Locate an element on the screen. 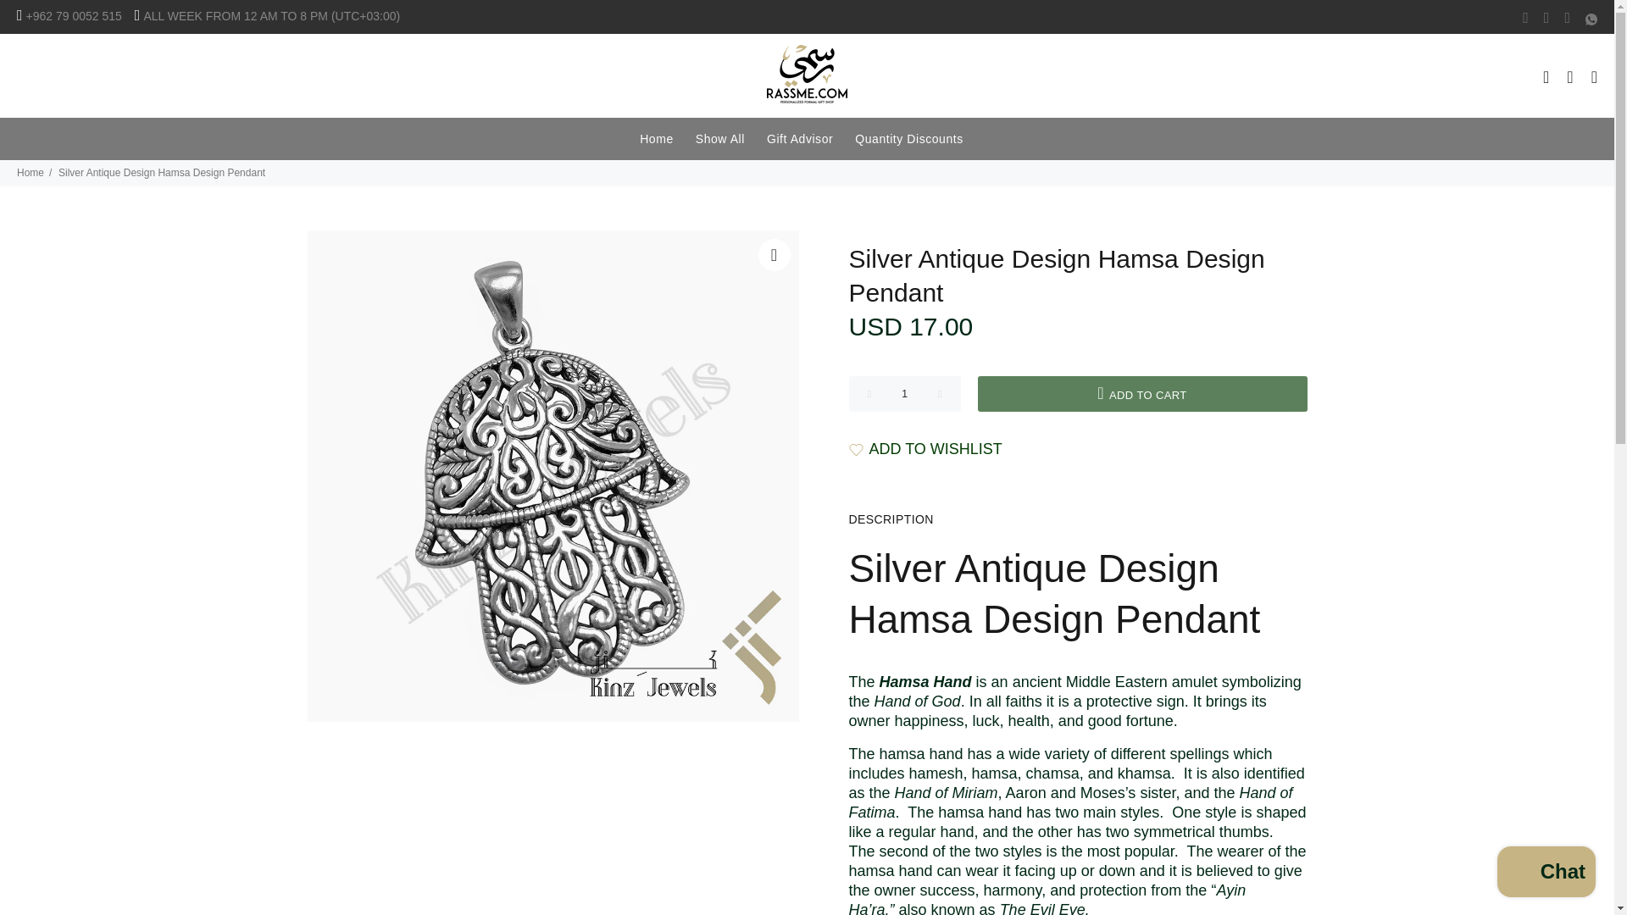 This screenshot has height=915, width=1627. Show All is located at coordinates (720, 139).